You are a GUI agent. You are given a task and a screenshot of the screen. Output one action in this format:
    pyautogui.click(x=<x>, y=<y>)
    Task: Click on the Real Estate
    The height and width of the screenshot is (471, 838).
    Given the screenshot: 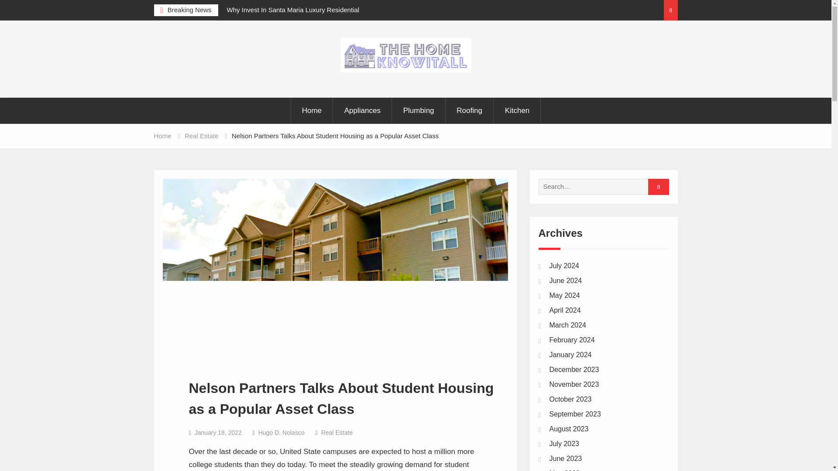 What is the action you would take?
    pyautogui.click(x=202, y=136)
    